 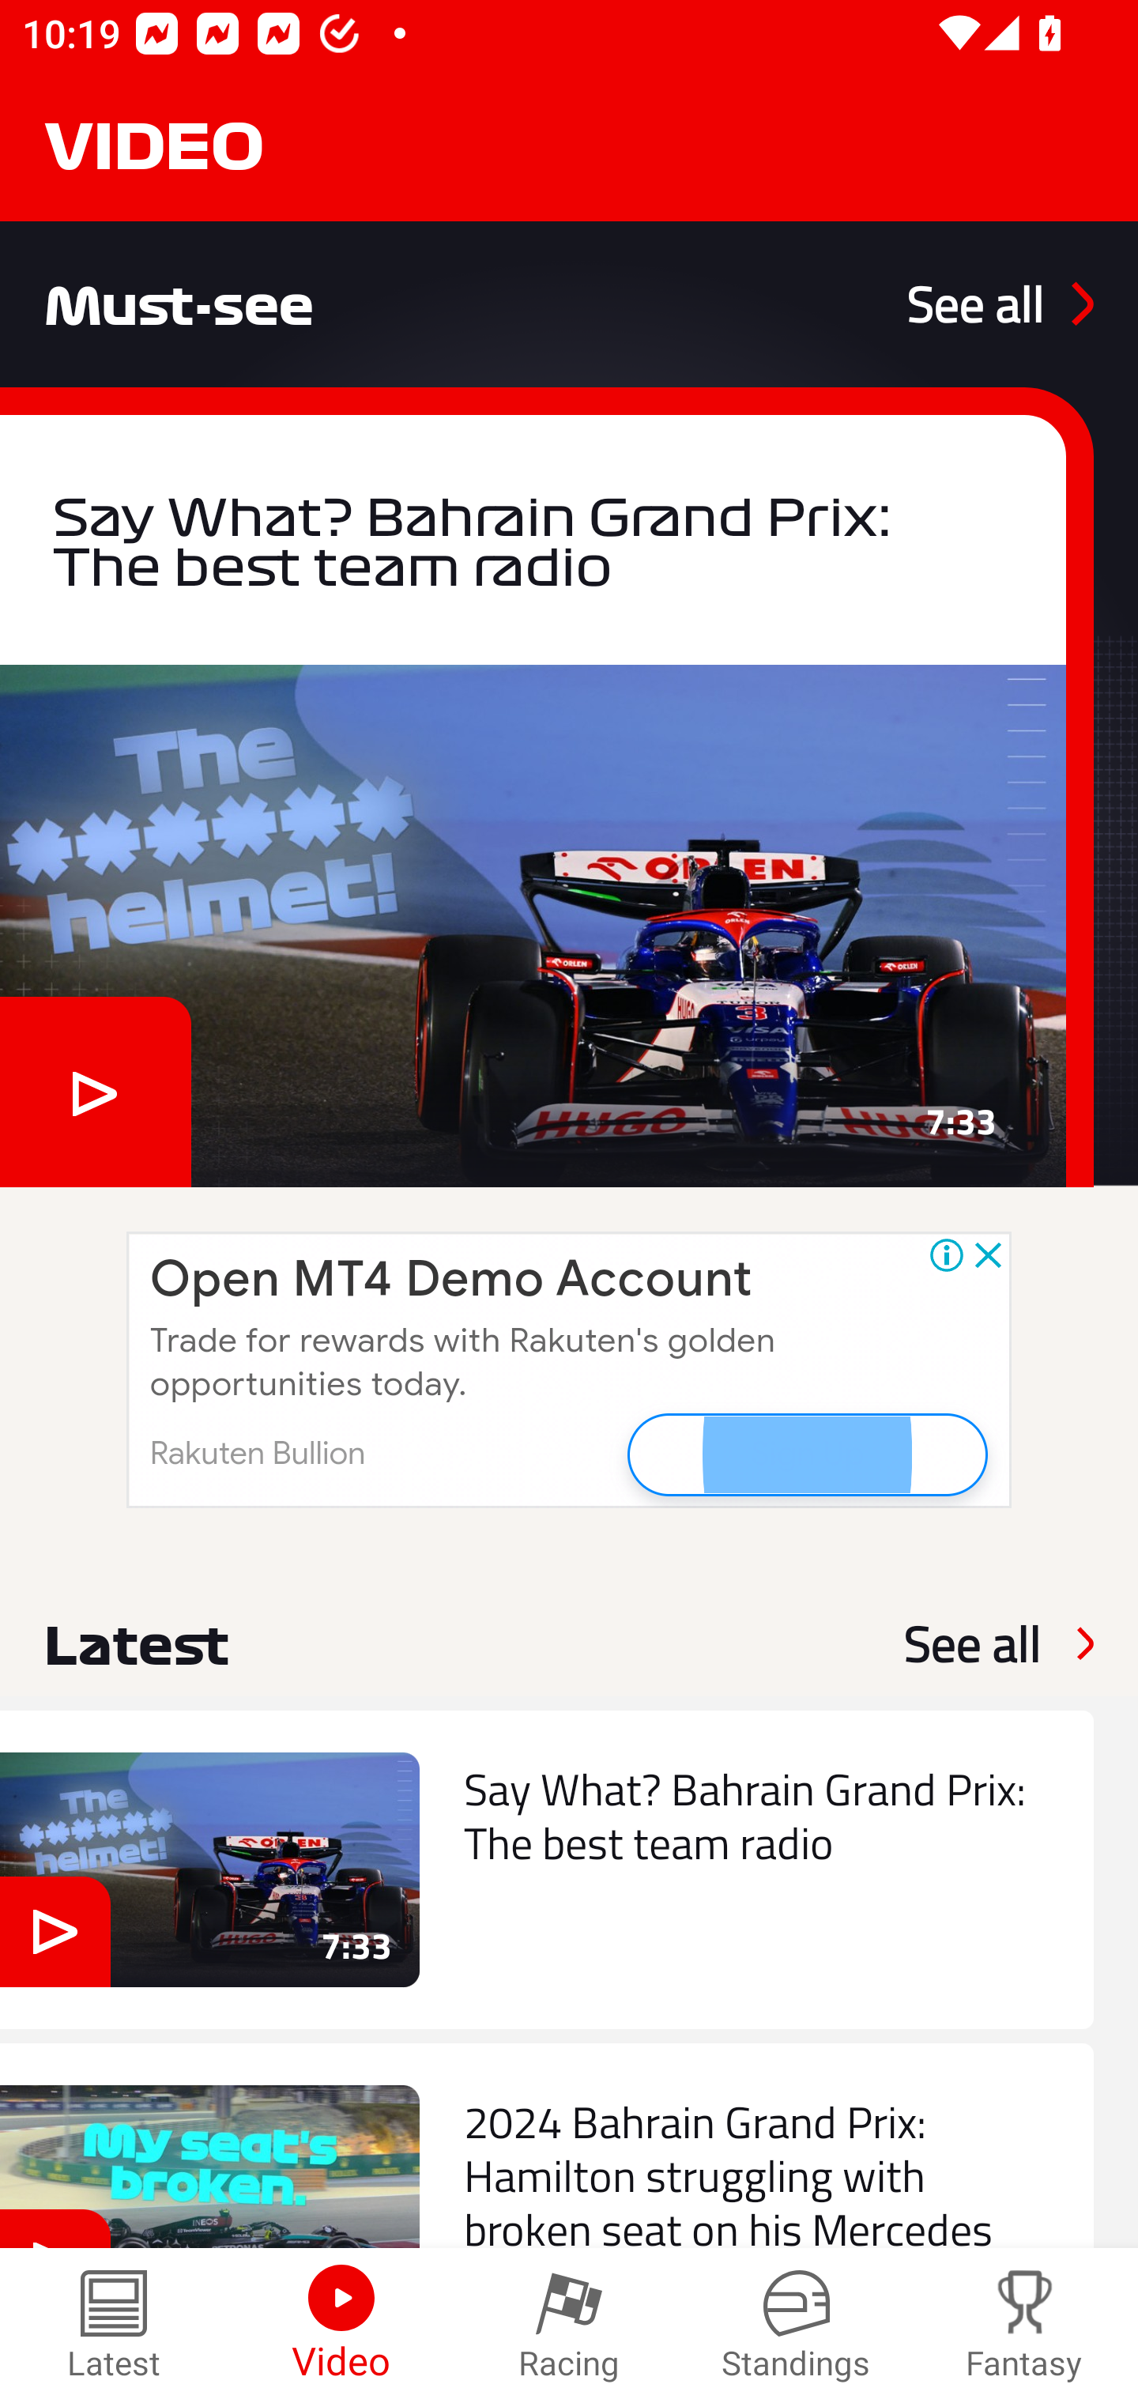 What do you see at coordinates (114, 2326) in the screenshot?
I see `Latest` at bounding box center [114, 2326].